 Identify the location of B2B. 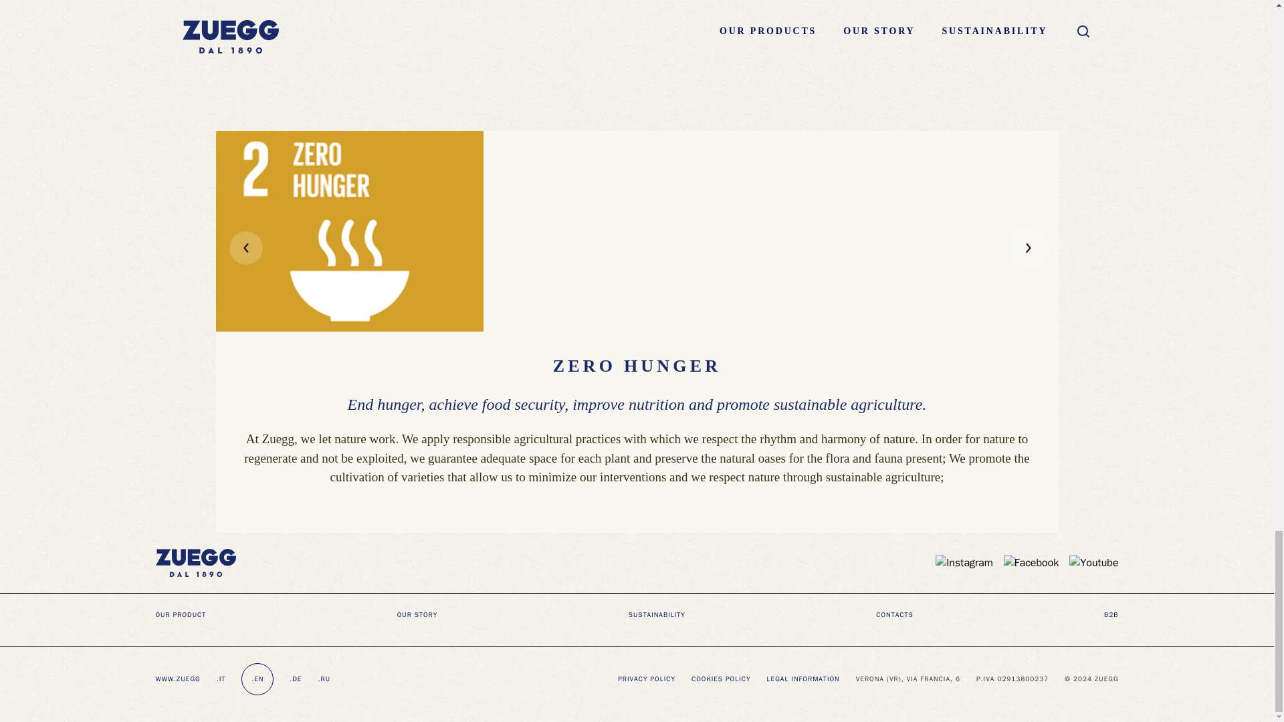
(1111, 614).